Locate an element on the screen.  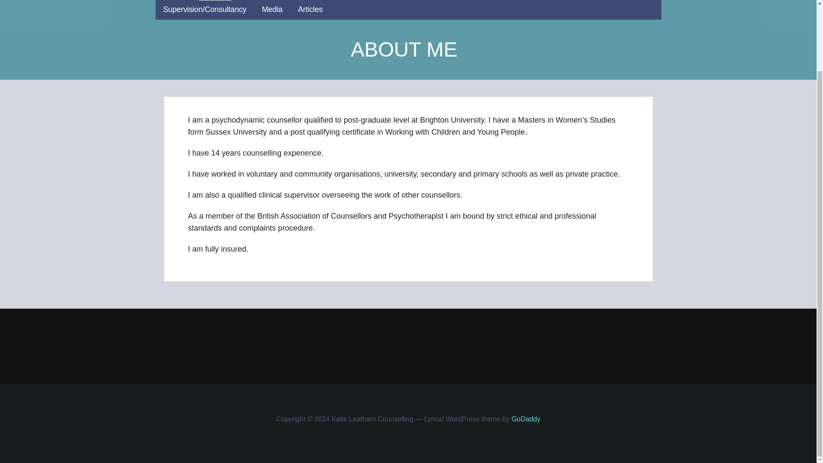
Parenting is located at coordinates (418, 0).